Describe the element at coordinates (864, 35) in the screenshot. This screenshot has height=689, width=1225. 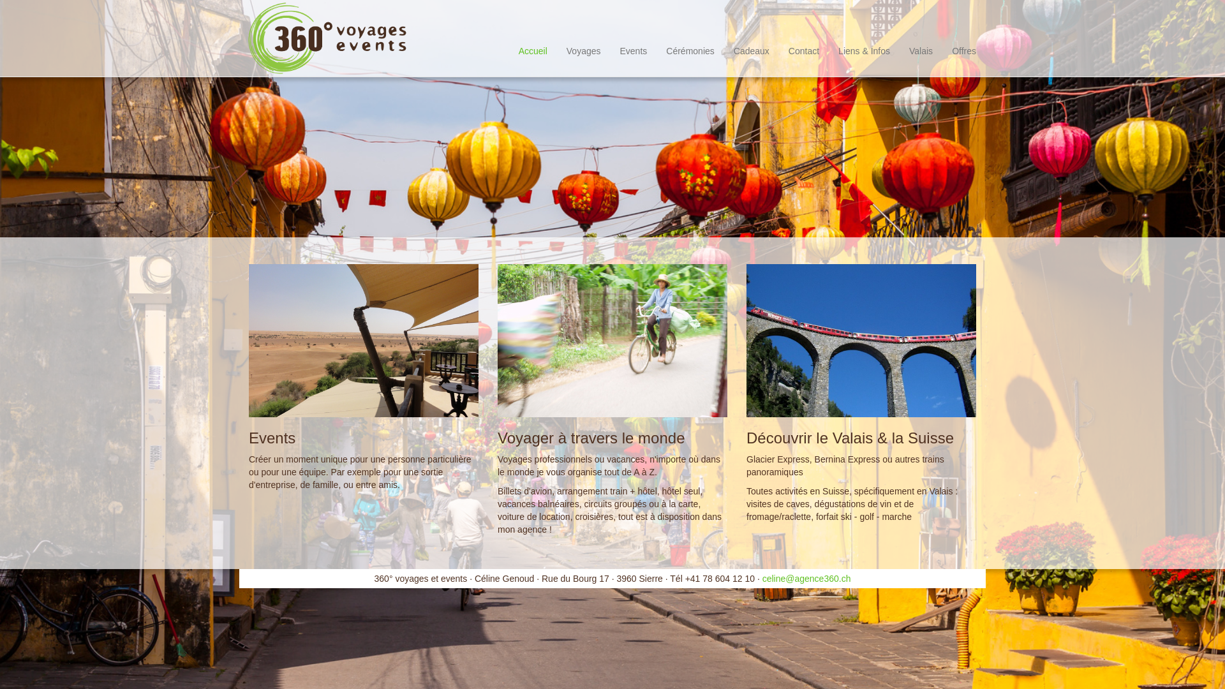
I see `Liens & Infos` at that location.